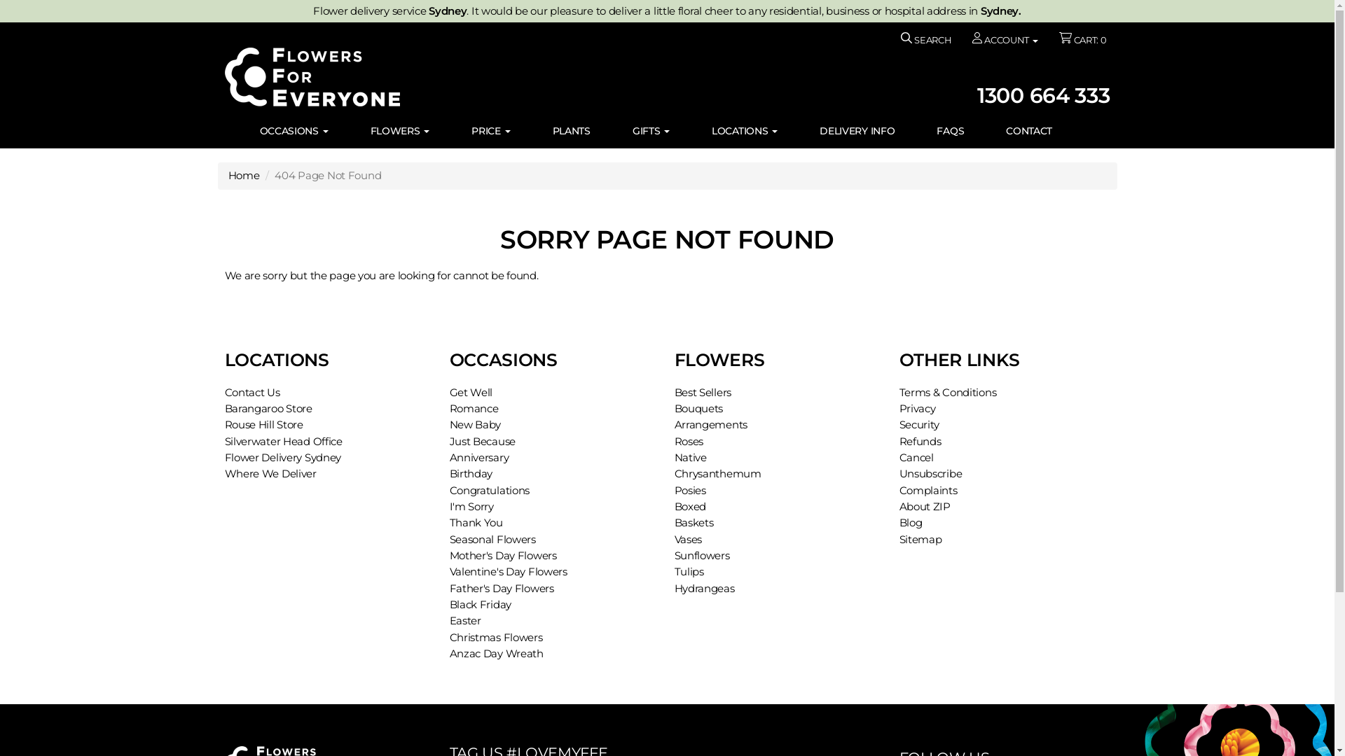 Image resolution: width=1345 pixels, height=756 pixels. I want to click on Chrysanthemum, so click(717, 474).